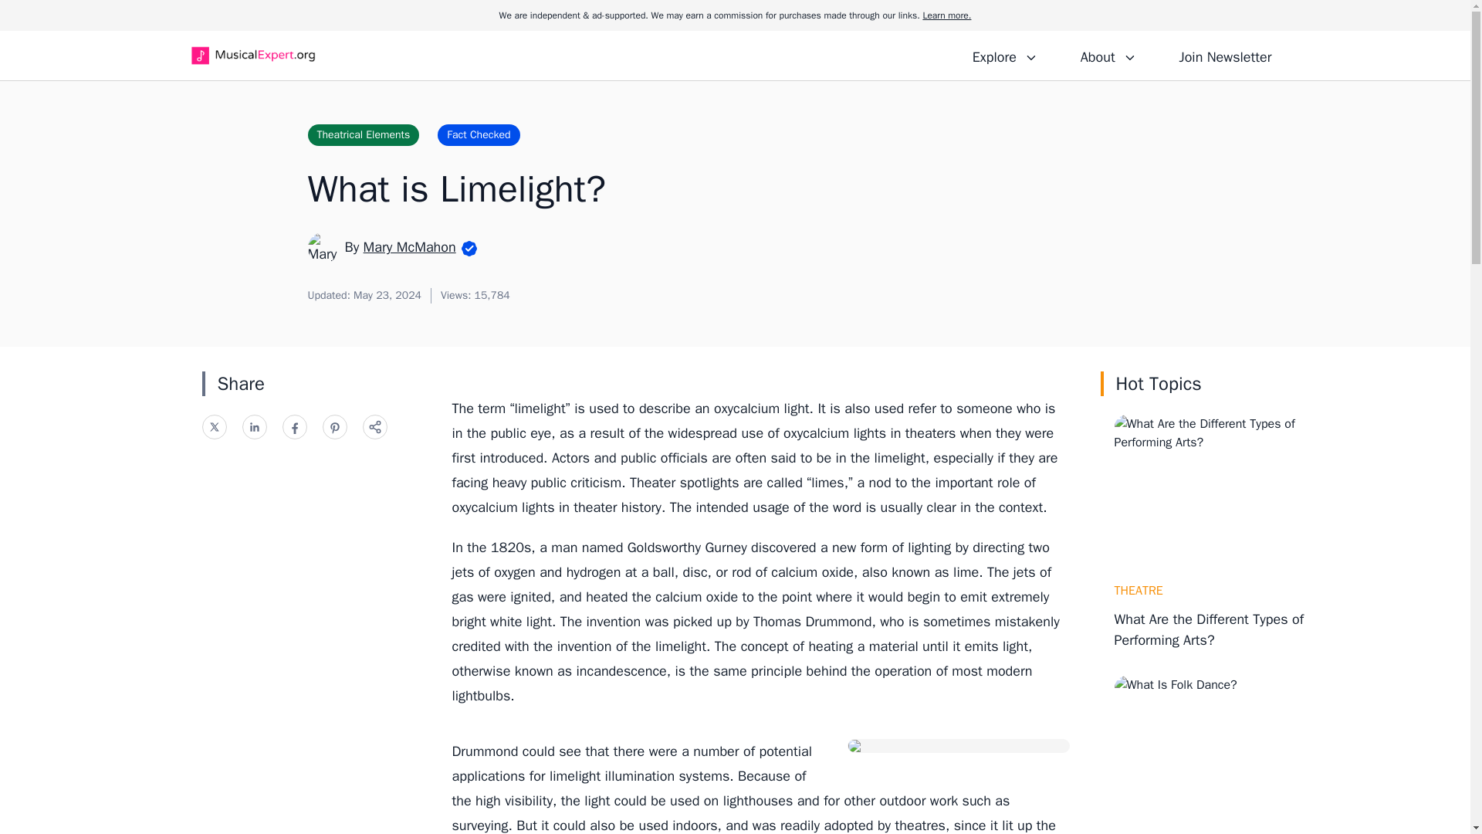 The height and width of the screenshot is (834, 1482). Describe the element at coordinates (363, 134) in the screenshot. I see `Theatrical Elements` at that location.